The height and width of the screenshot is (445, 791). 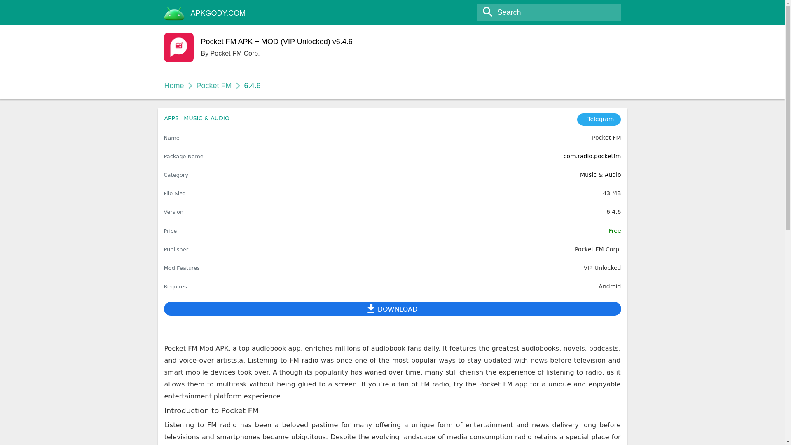 What do you see at coordinates (214, 86) in the screenshot?
I see `Pocket FM` at bounding box center [214, 86].